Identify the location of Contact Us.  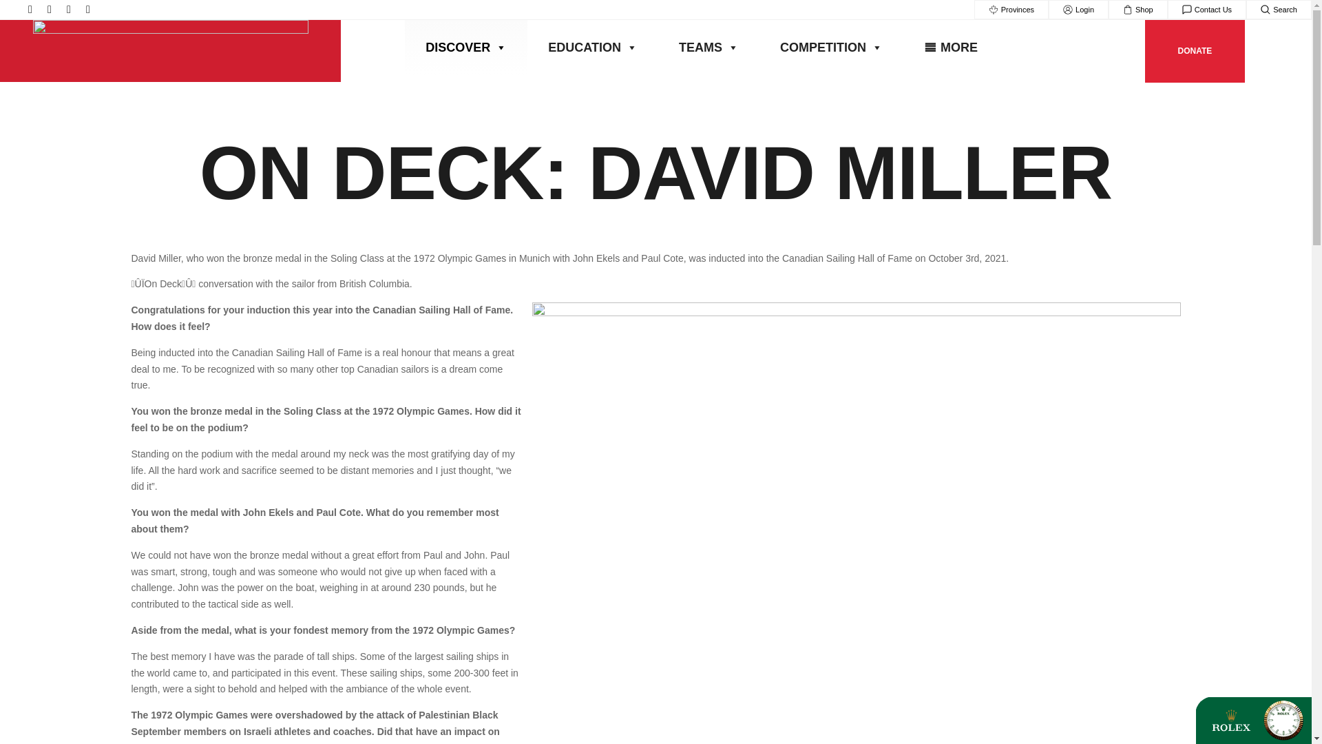
(1206, 10).